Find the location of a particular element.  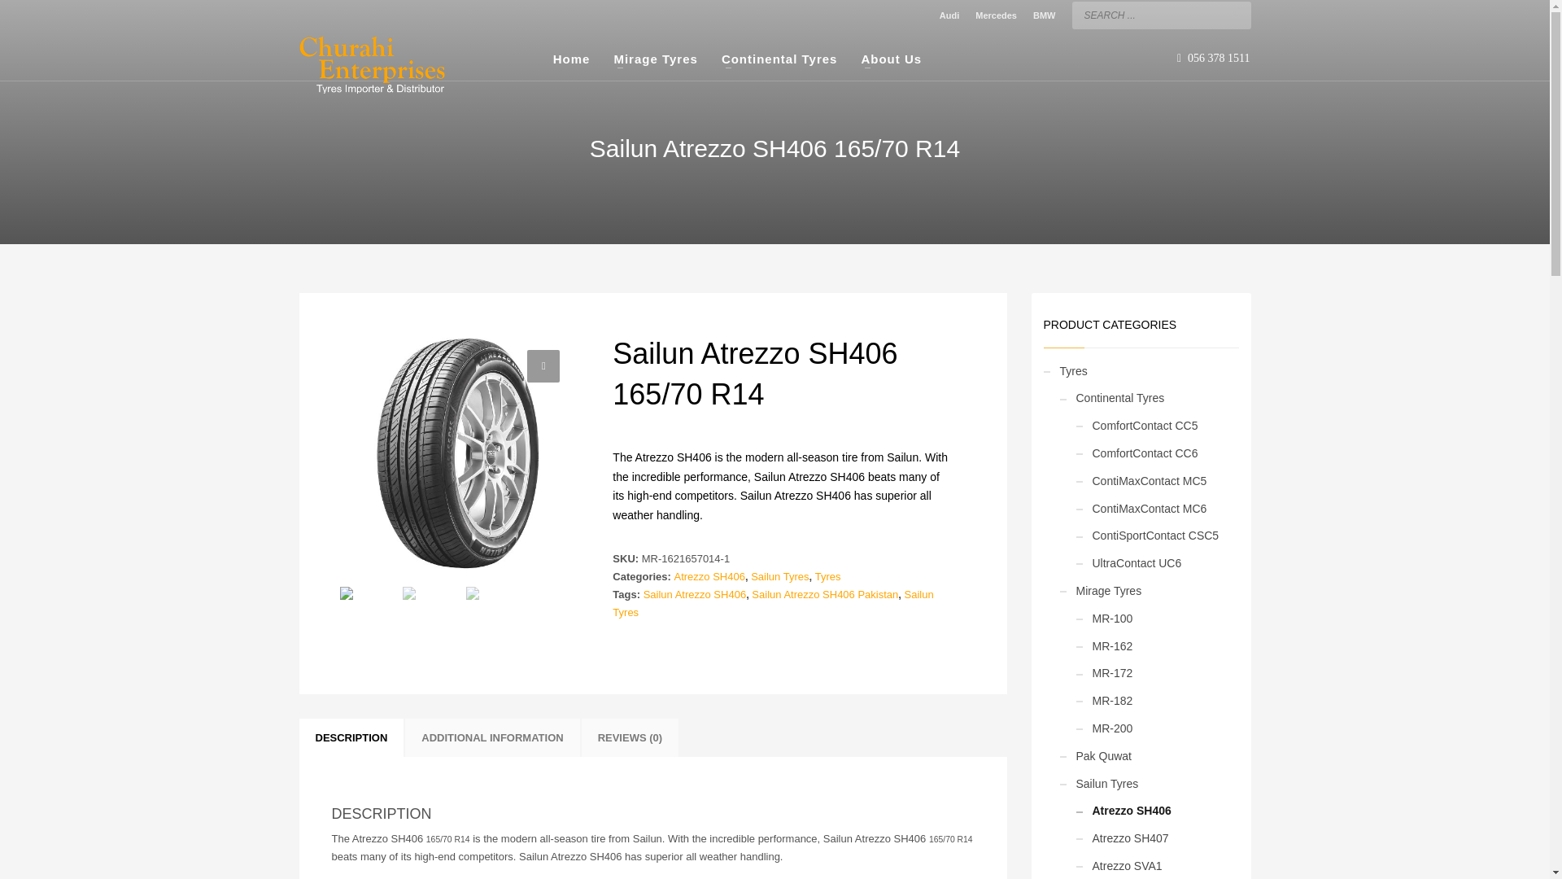

DESCRIPTION is located at coordinates (351, 737).